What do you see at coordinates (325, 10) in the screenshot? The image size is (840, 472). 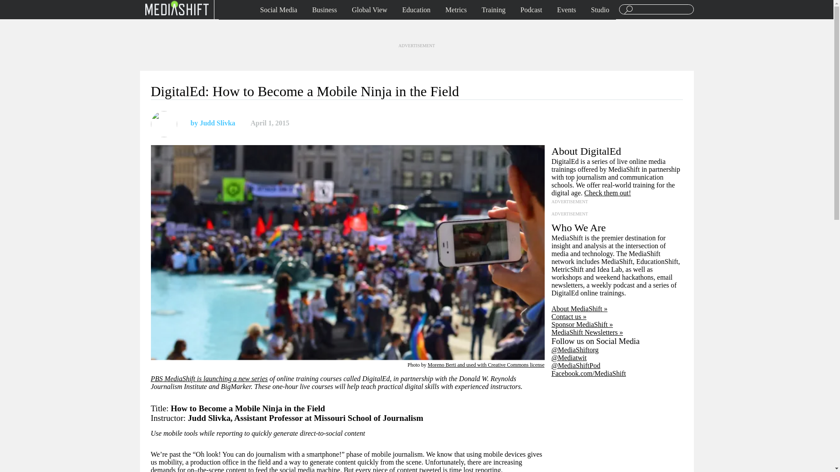 I see `Business` at bounding box center [325, 10].